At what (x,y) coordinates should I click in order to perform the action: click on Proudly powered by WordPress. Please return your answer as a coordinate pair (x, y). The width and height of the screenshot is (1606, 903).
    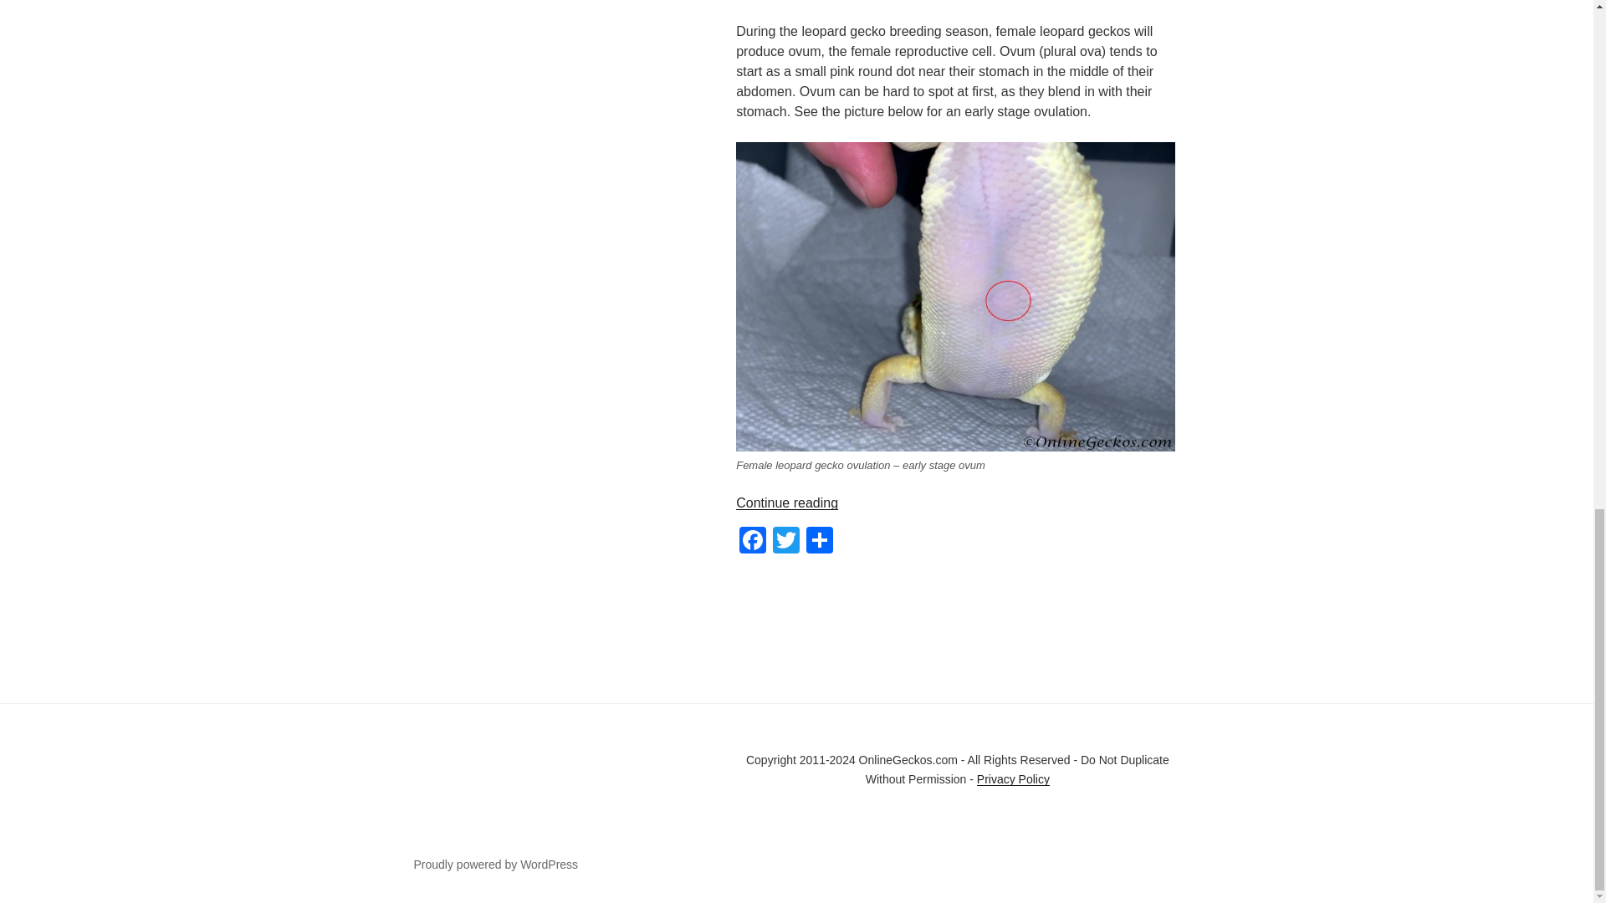
    Looking at the image, I should click on (495, 865).